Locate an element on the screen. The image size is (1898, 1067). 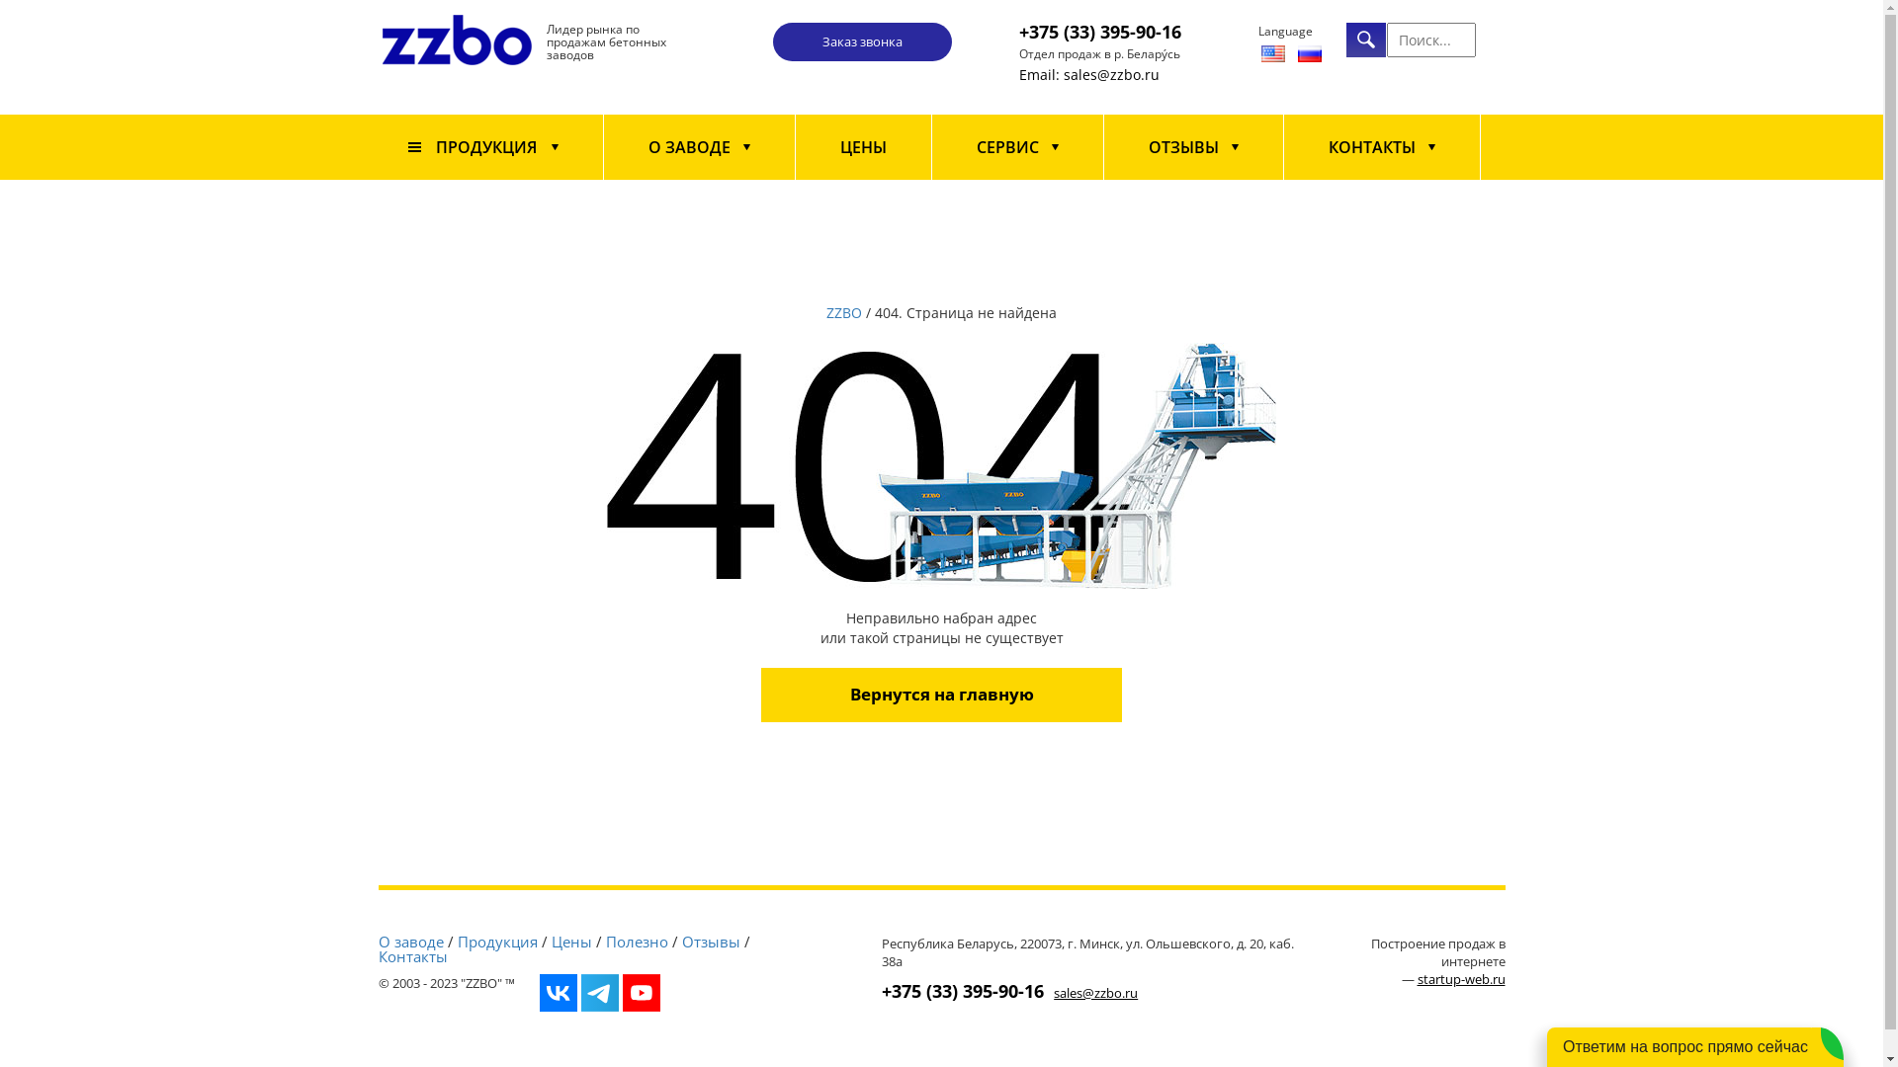
sales@zzbo.ru is located at coordinates (1095, 993).